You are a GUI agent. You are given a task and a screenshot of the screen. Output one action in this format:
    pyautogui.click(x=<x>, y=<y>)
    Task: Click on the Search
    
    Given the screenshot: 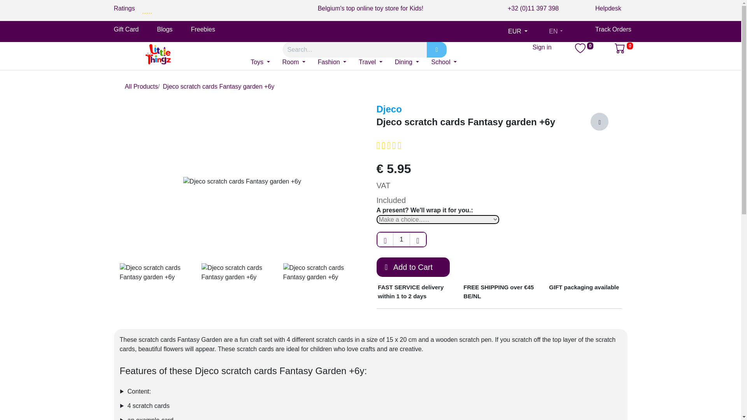 What is the action you would take?
    pyautogui.click(x=437, y=50)
    